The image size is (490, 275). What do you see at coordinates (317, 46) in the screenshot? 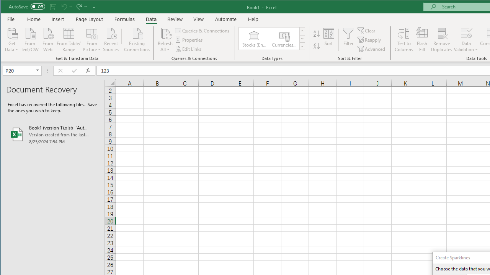
I see `Sort Largest to Smallest` at bounding box center [317, 46].